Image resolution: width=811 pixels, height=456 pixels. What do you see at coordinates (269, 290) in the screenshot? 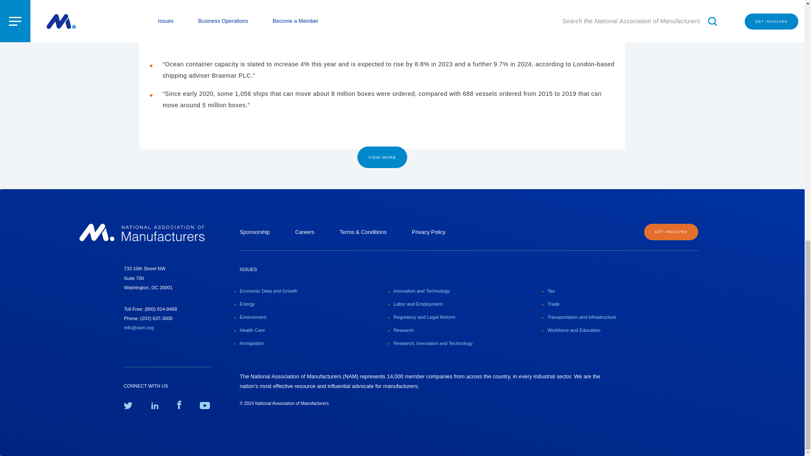
I see `Economic Data and Growth` at bounding box center [269, 290].